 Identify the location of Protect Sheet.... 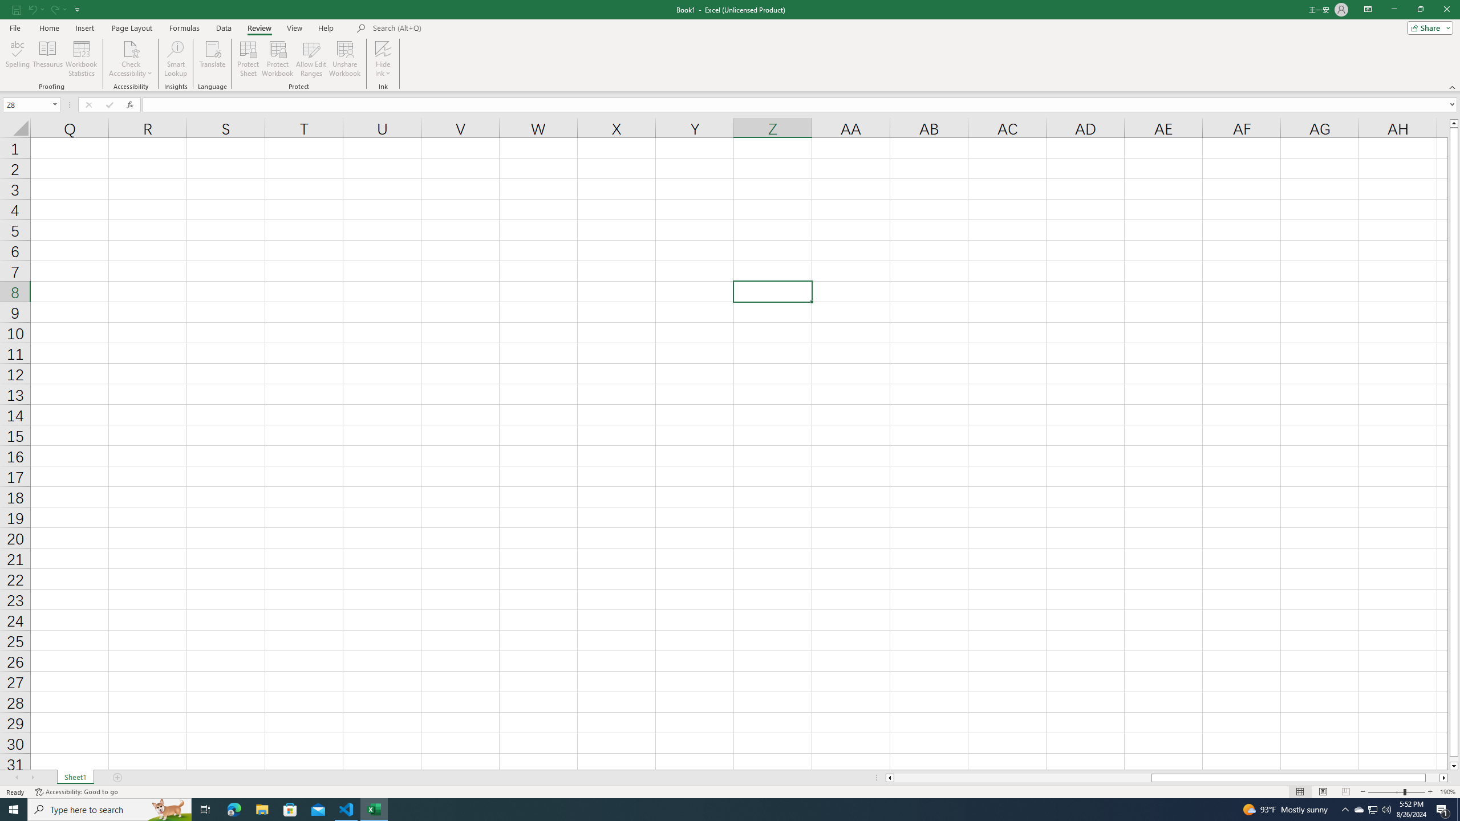
(249, 59).